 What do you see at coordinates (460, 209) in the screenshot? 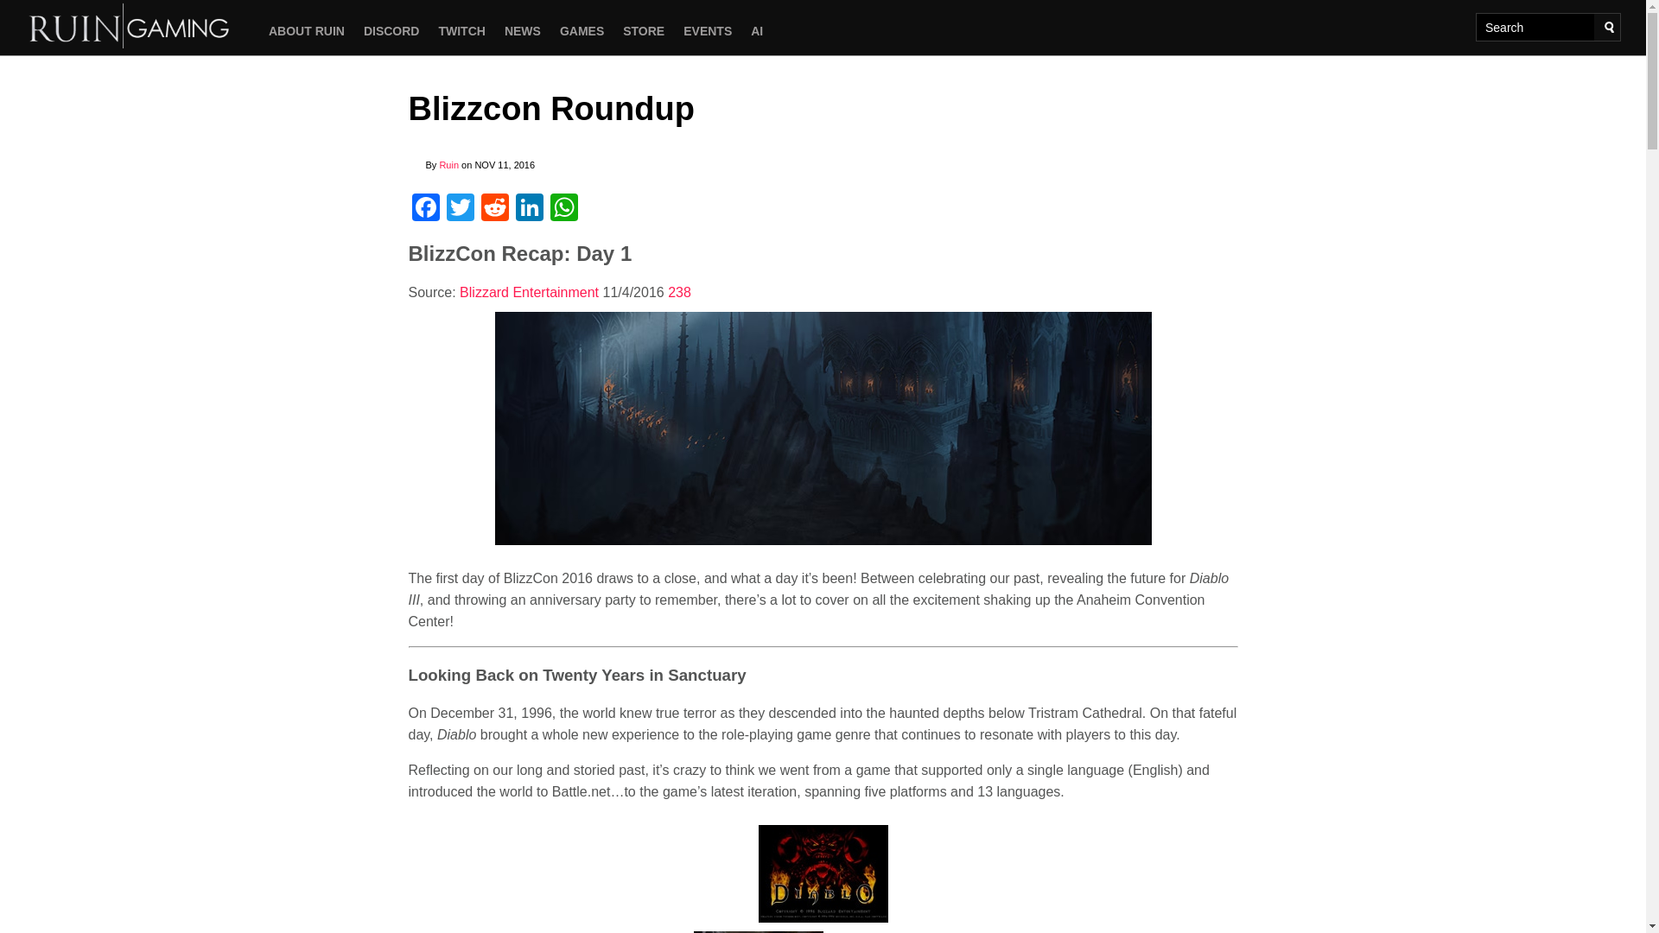
I see `Twitter` at bounding box center [460, 209].